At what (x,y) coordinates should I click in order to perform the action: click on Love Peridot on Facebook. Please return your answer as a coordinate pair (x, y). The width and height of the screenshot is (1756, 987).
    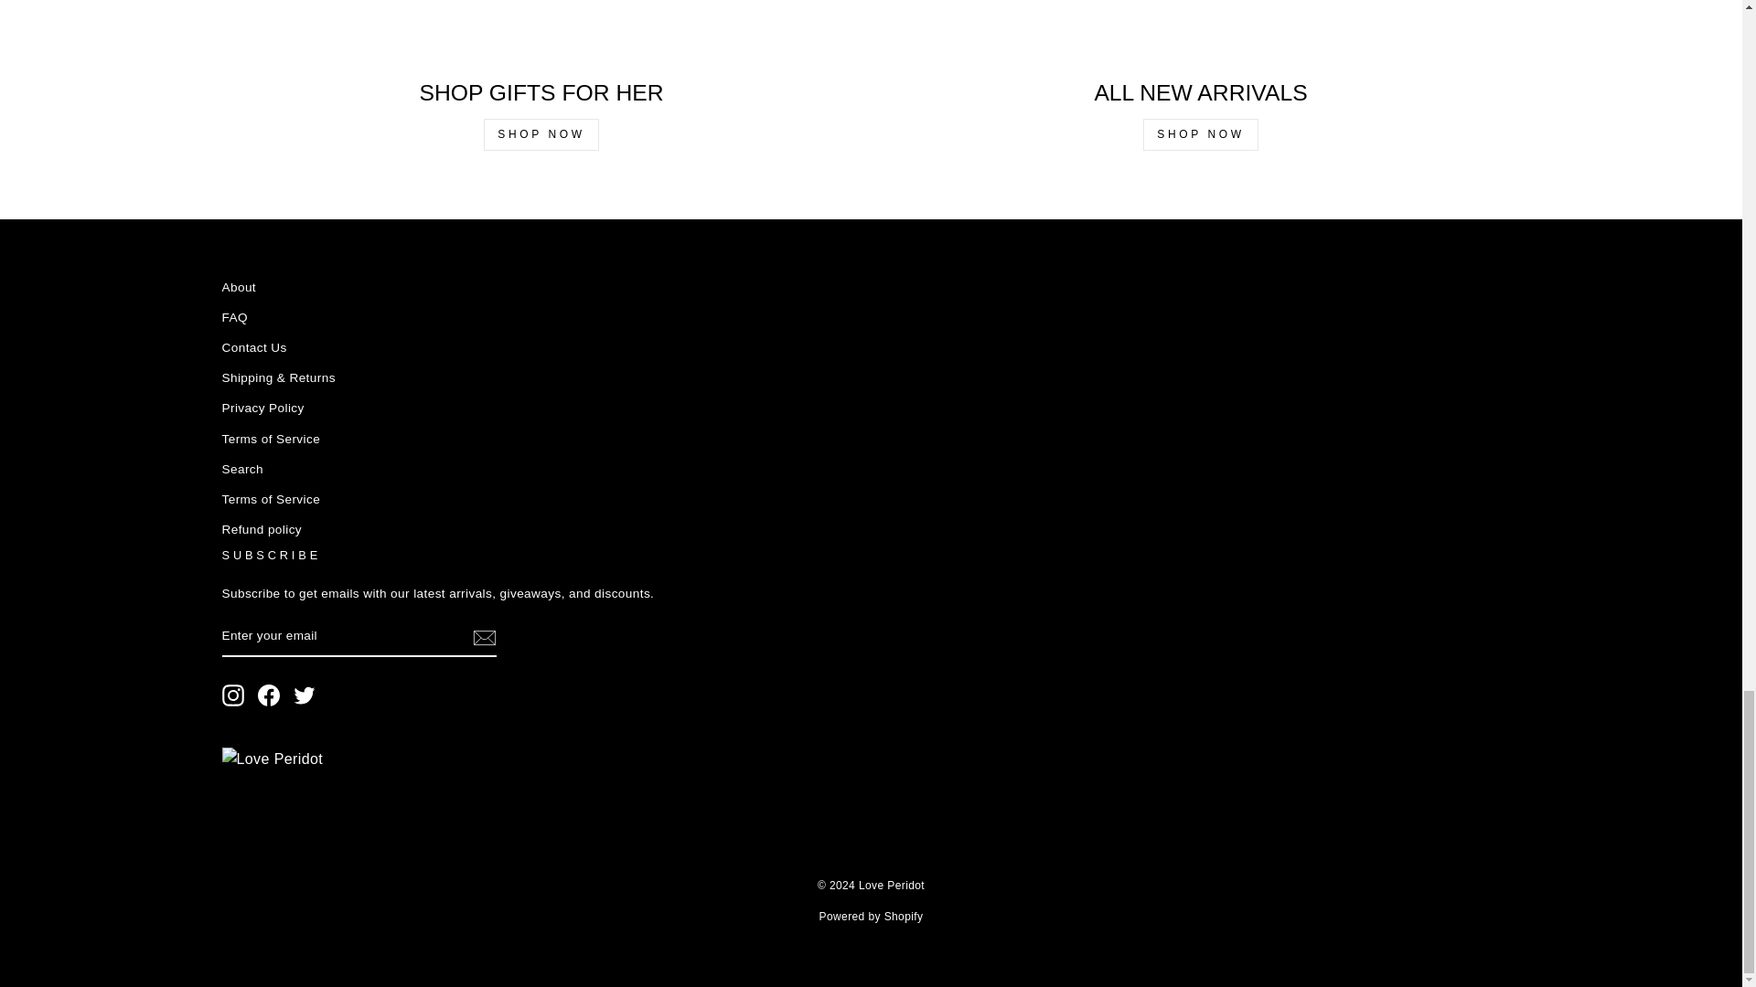
    Looking at the image, I should click on (269, 695).